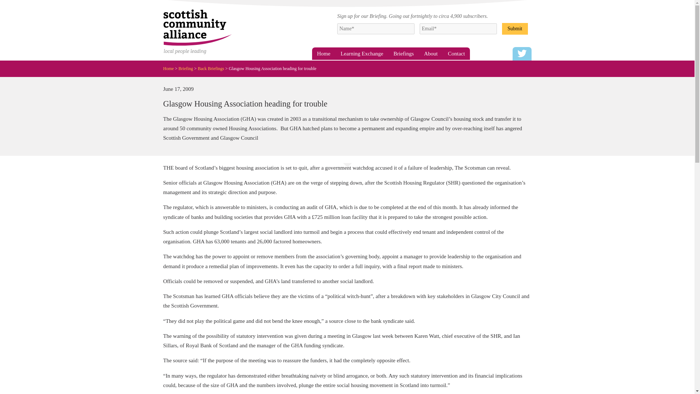 This screenshot has height=394, width=700. What do you see at coordinates (213, 68) in the screenshot?
I see `Back Briefings` at bounding box center [213, 68].